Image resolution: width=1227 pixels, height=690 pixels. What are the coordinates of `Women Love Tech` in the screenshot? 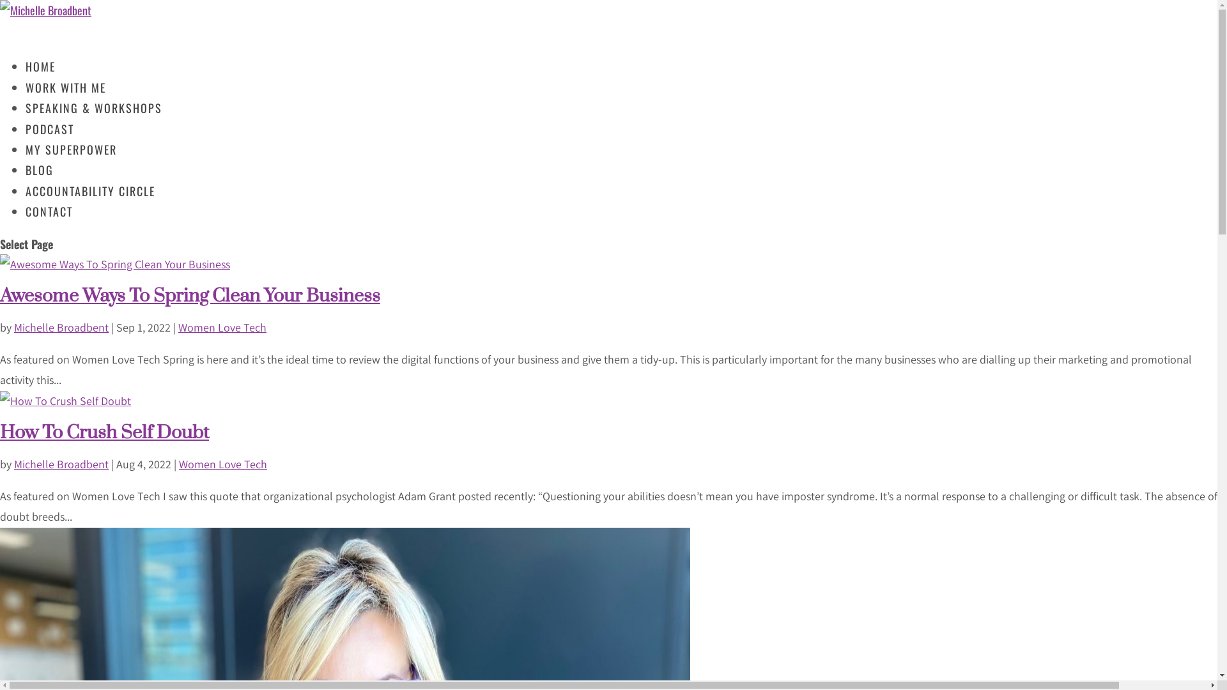 It's located at (222, 327).